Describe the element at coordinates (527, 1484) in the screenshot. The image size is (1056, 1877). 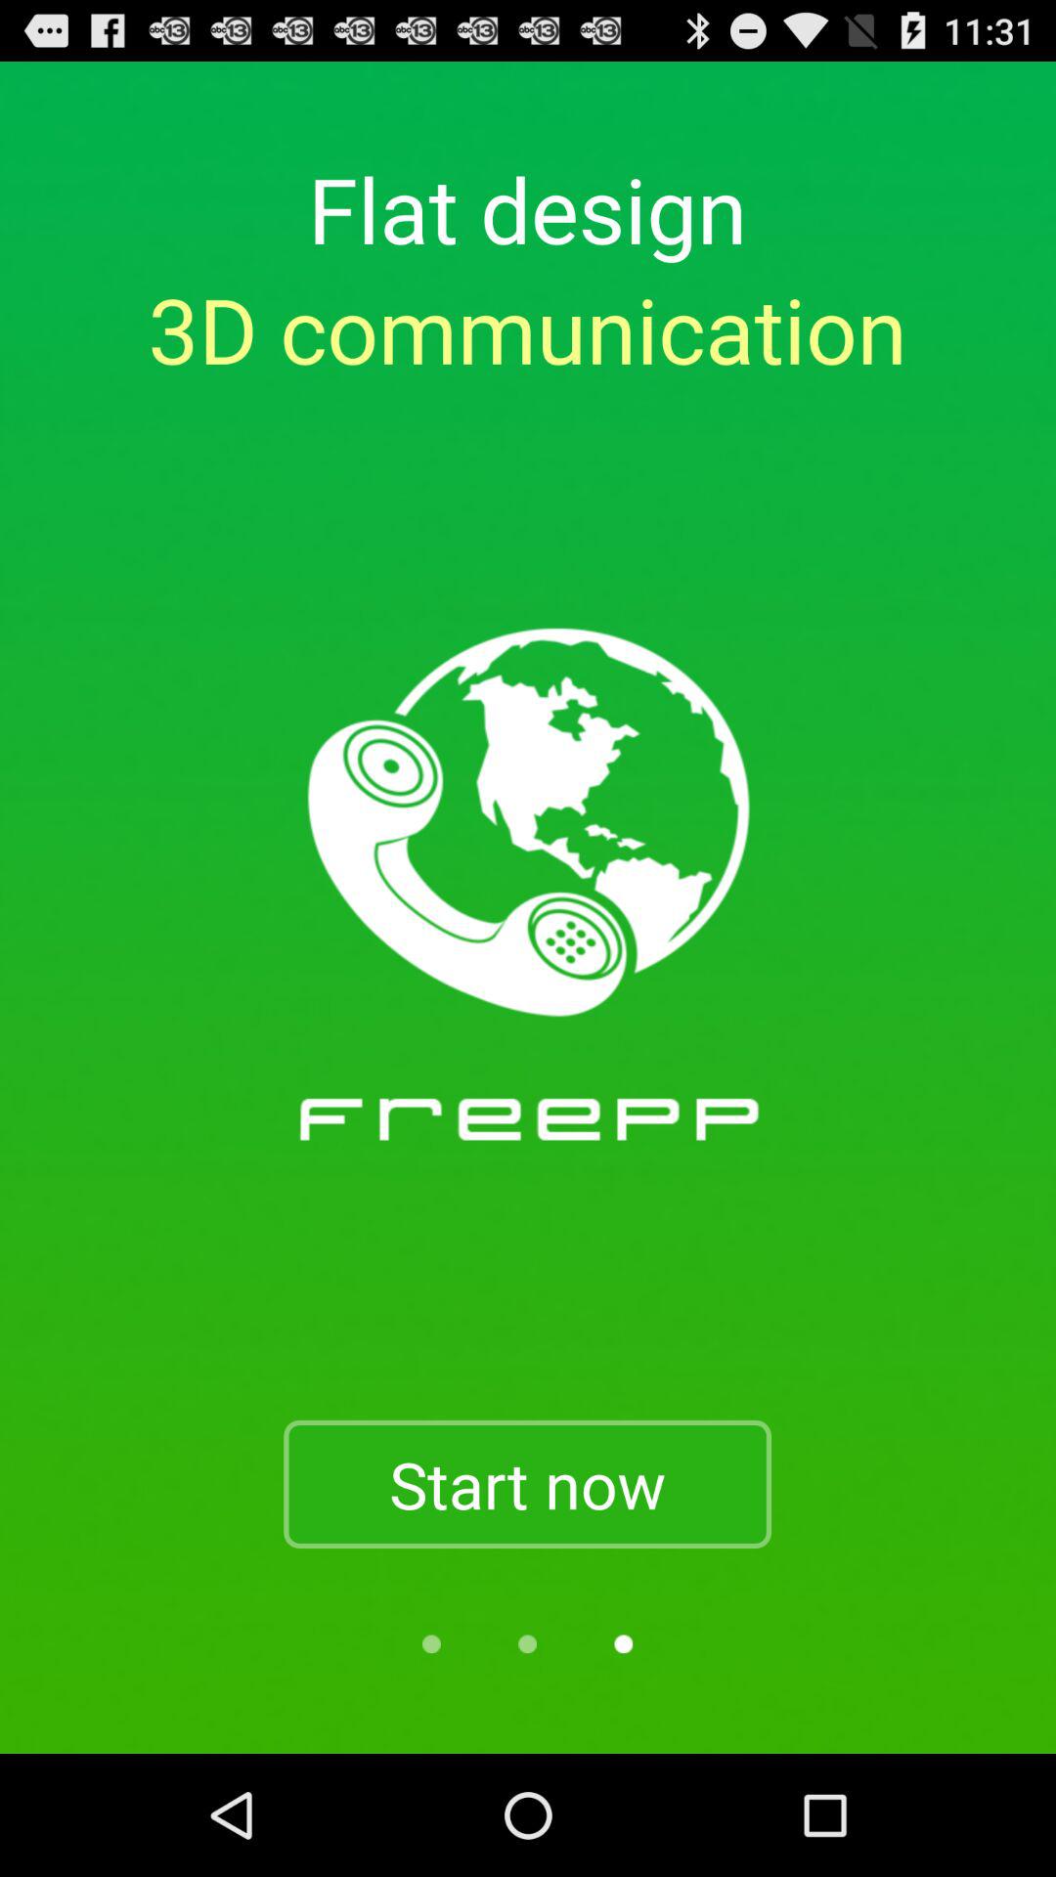
I see `jump until the start now item` at that location.